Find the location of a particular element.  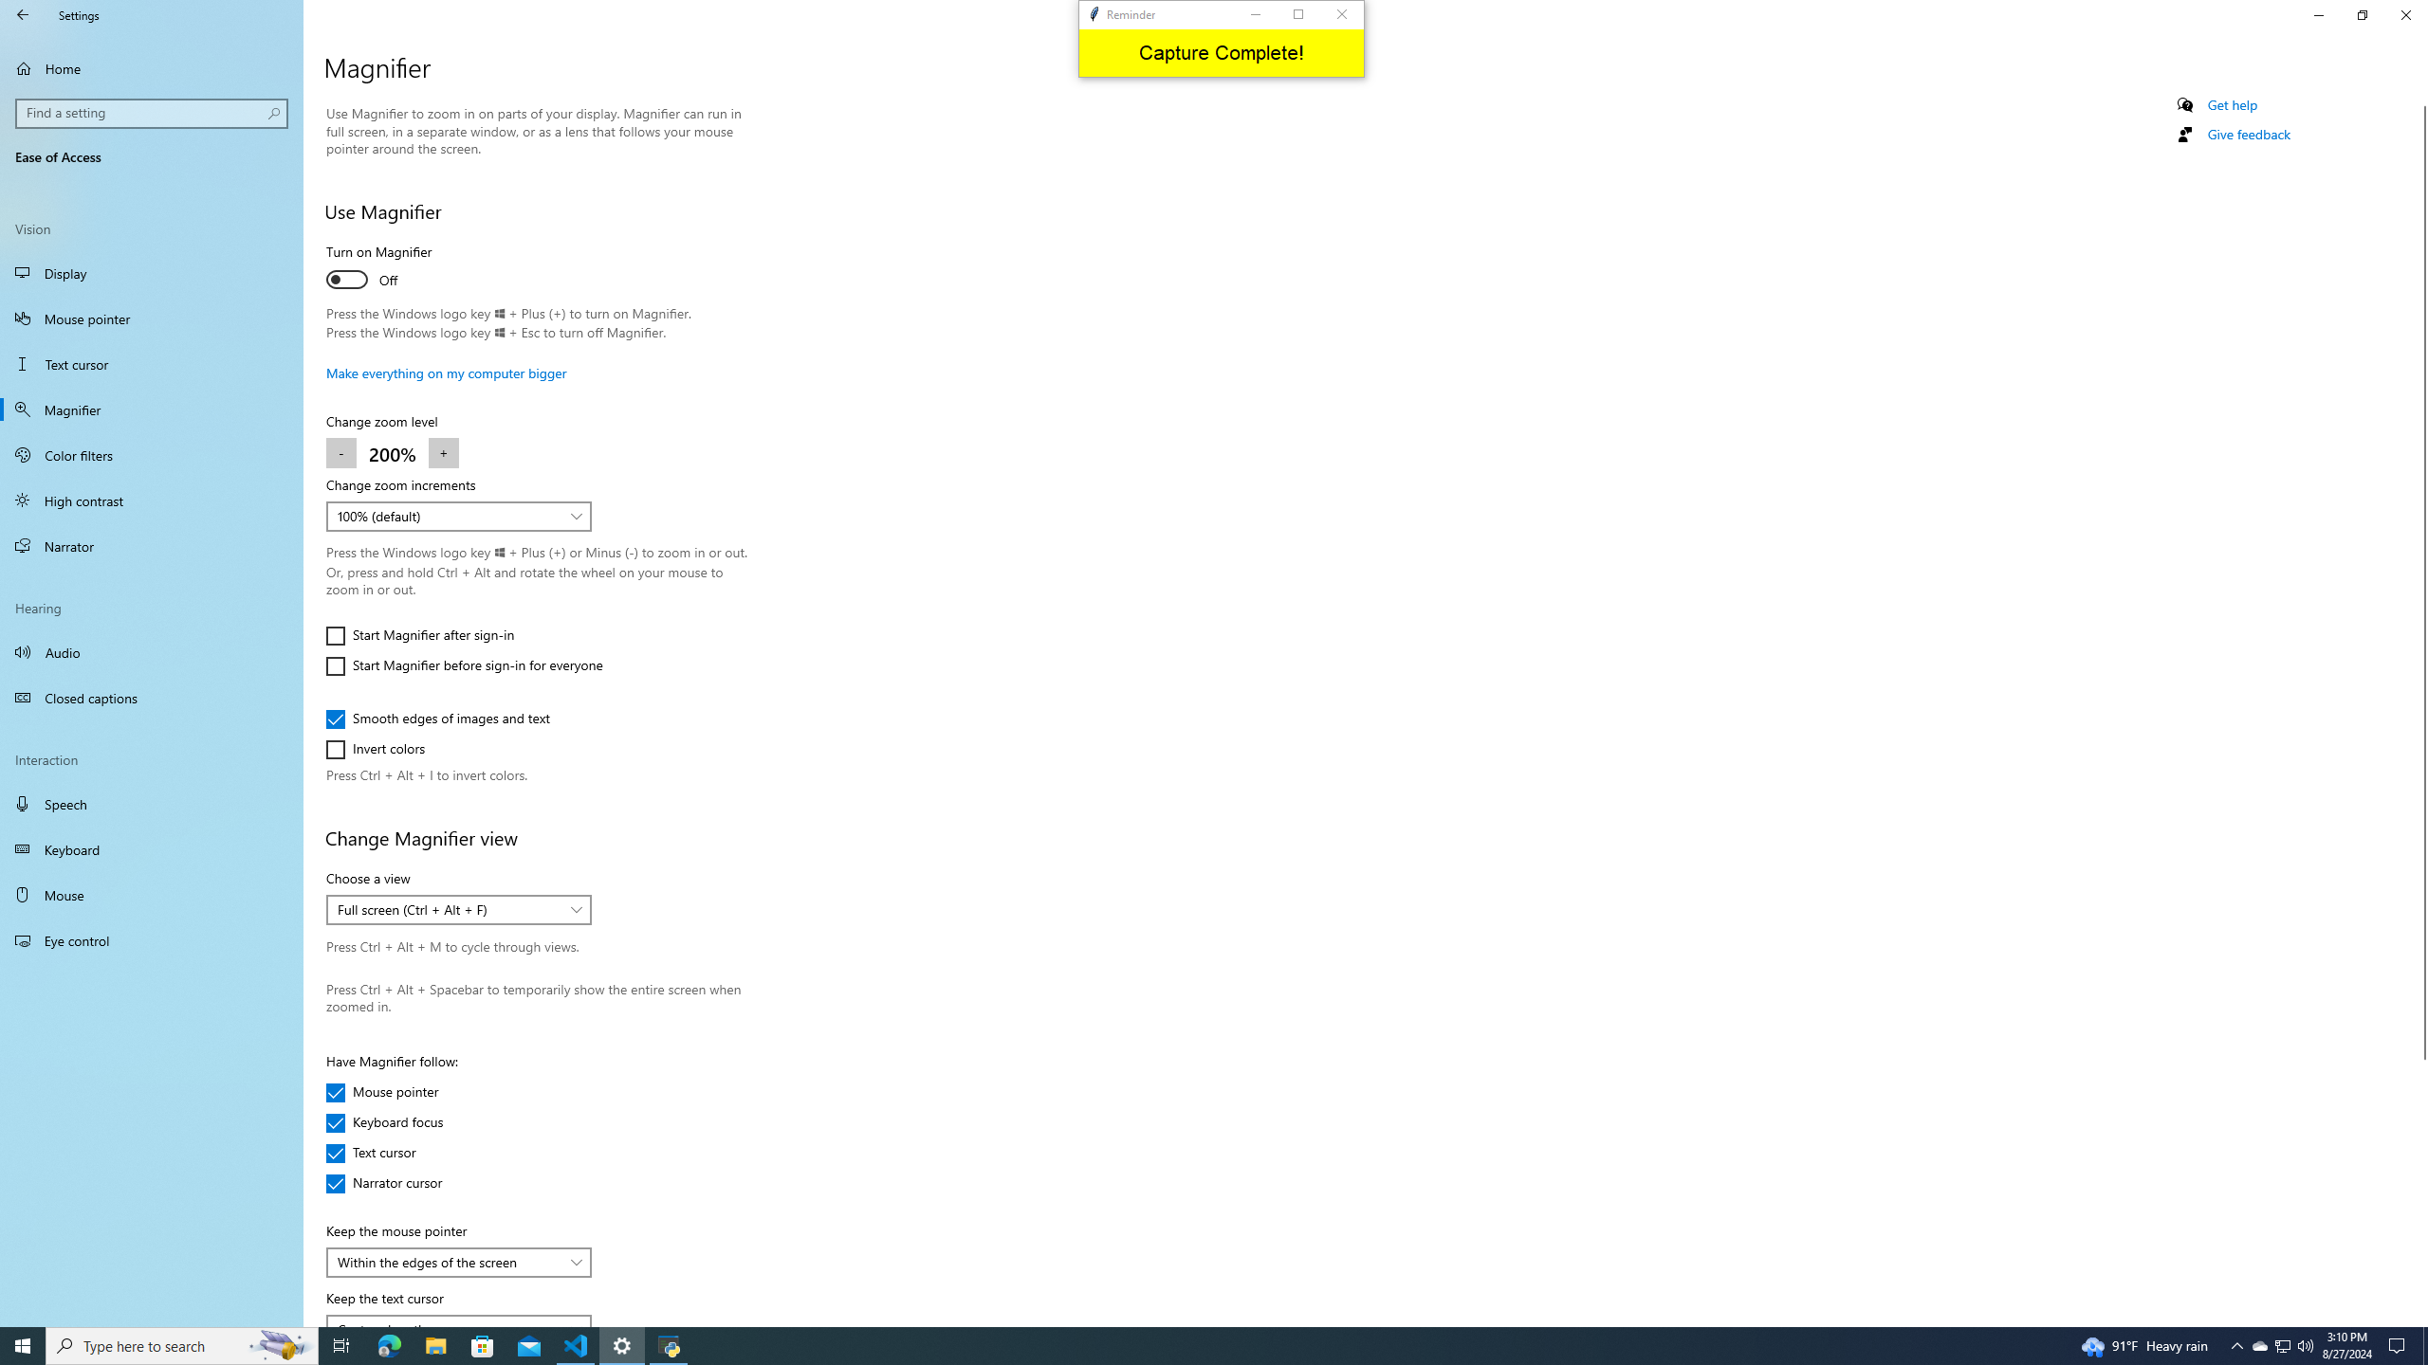

Magnifier is located at coordinates (152, 409).